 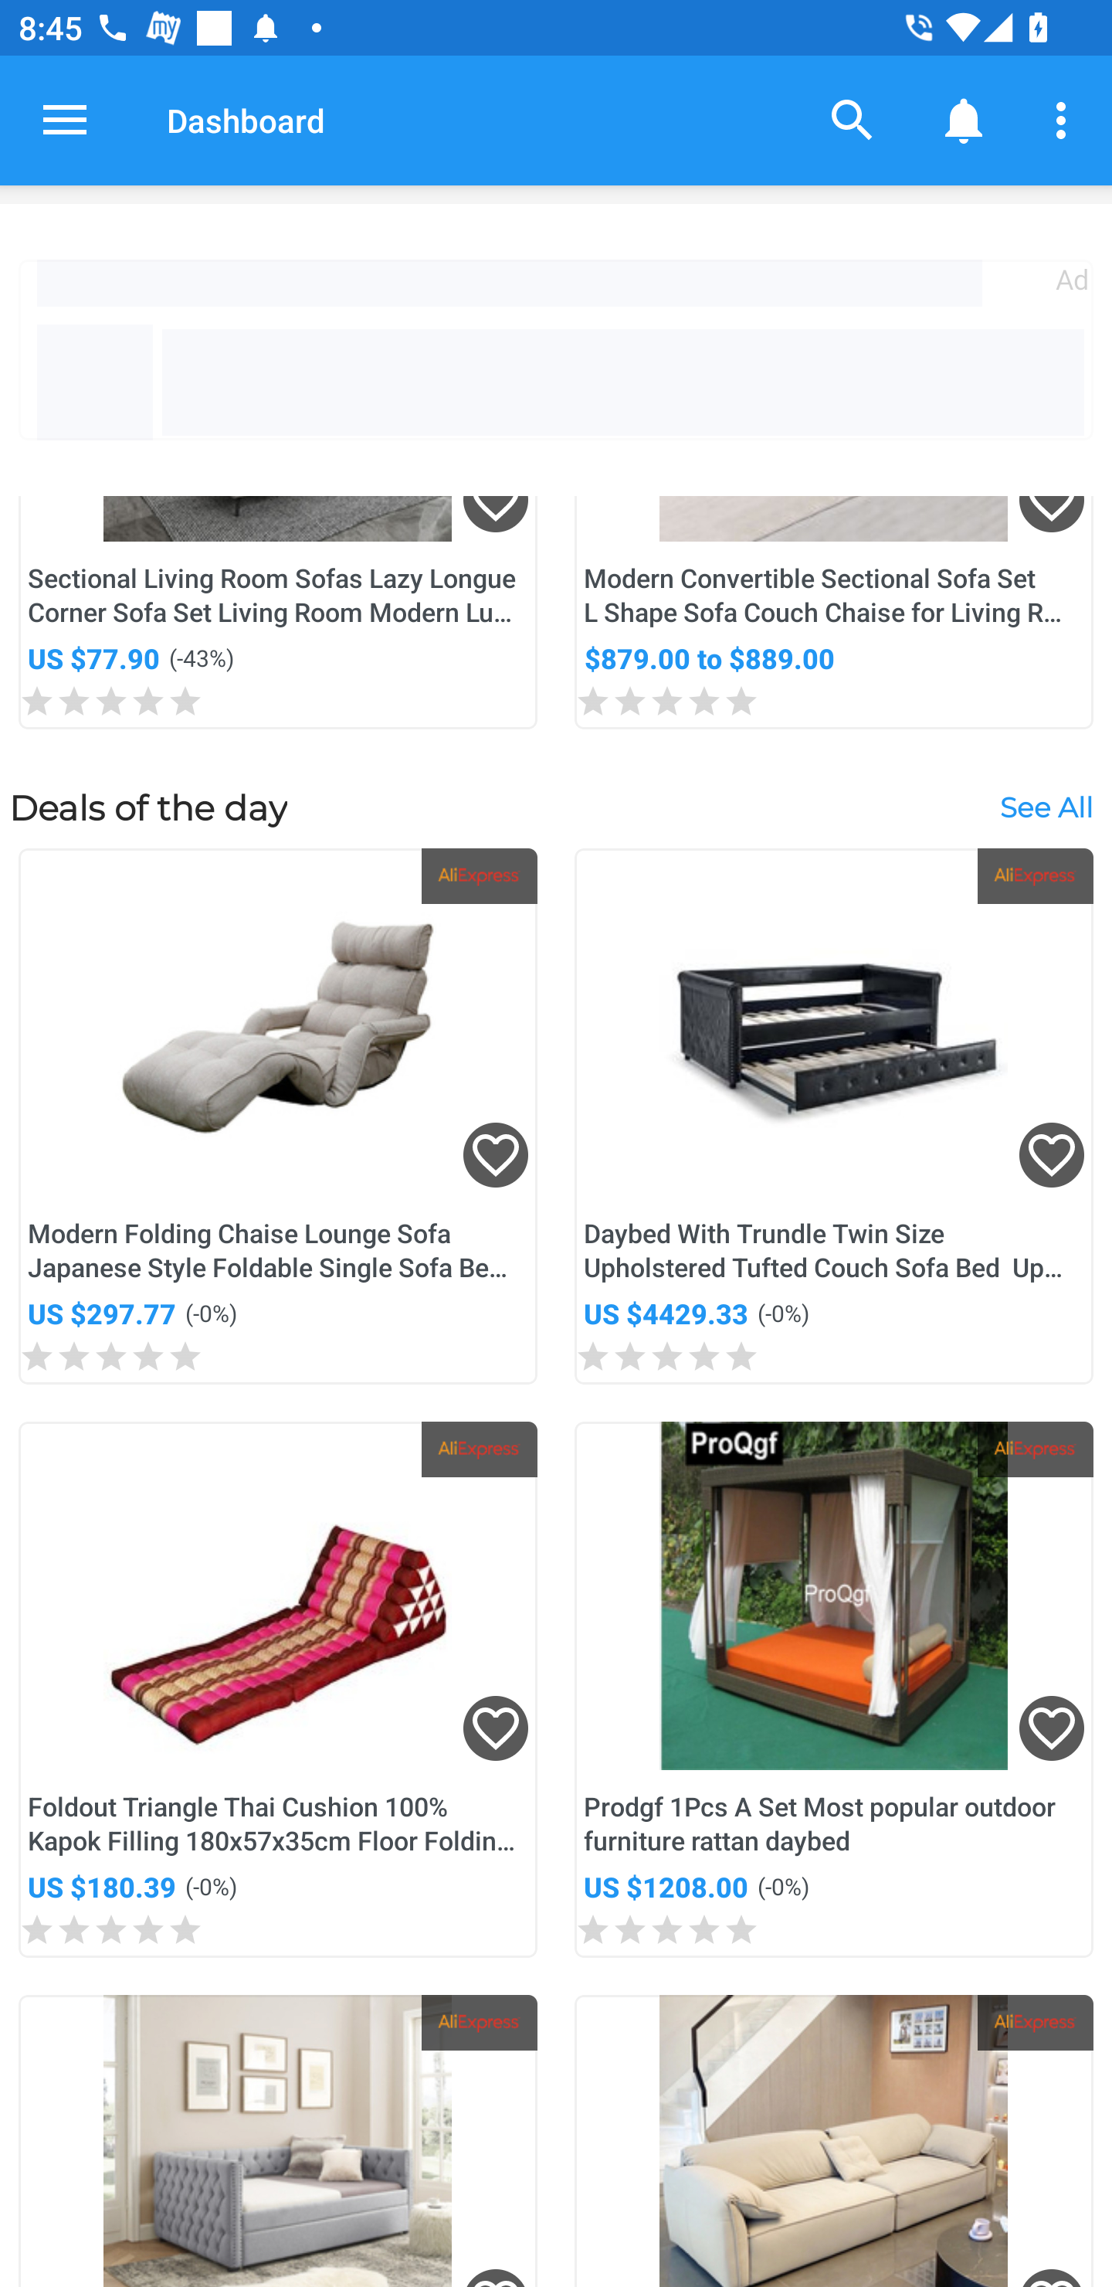 I want to click on Open navigation drawer, so click(x=65, y=120).